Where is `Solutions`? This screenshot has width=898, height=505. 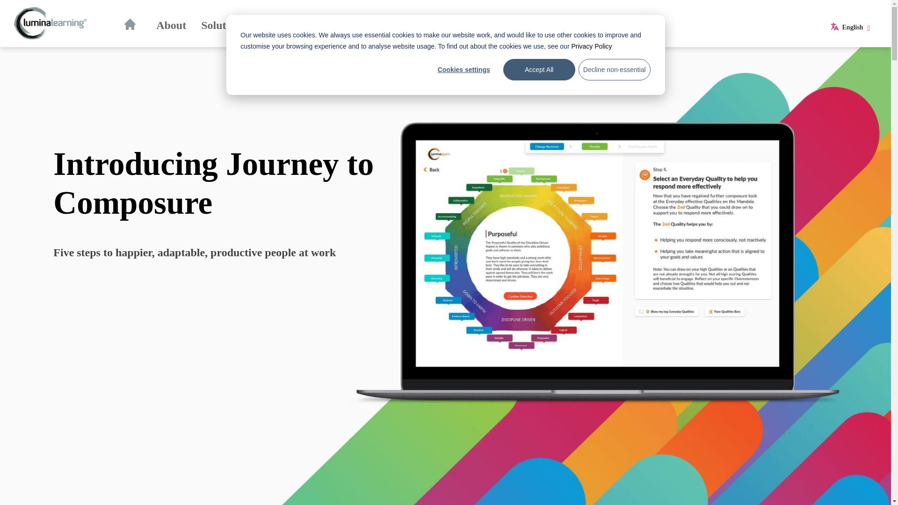
Solutions is located at coordinates (224, 25).